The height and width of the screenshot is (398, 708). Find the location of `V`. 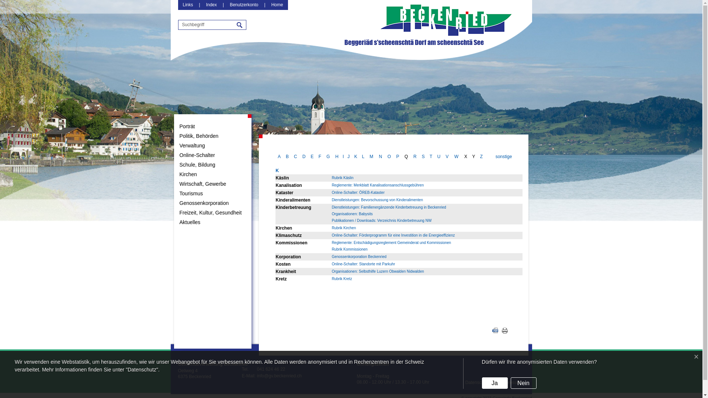

V is located at coordinates (447, 157).